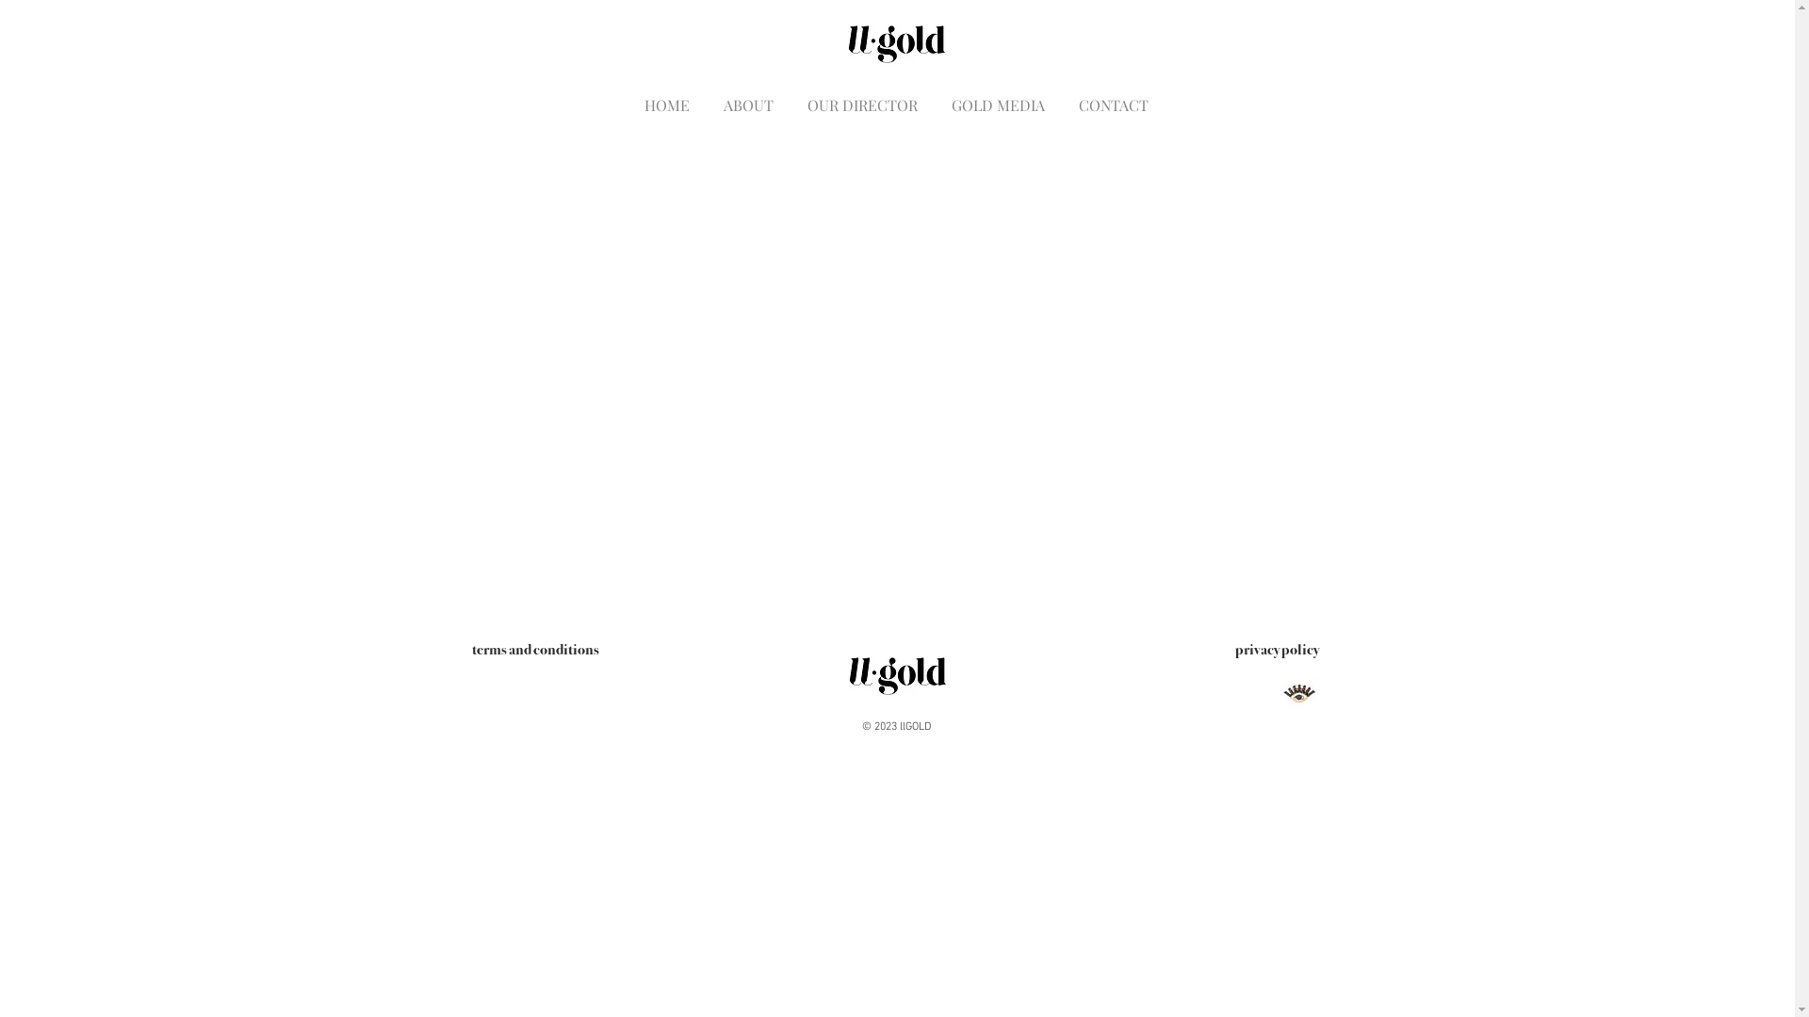 This screenshot has height=1017, width=1809. I want to click on ABOUT, so click(748, 96).